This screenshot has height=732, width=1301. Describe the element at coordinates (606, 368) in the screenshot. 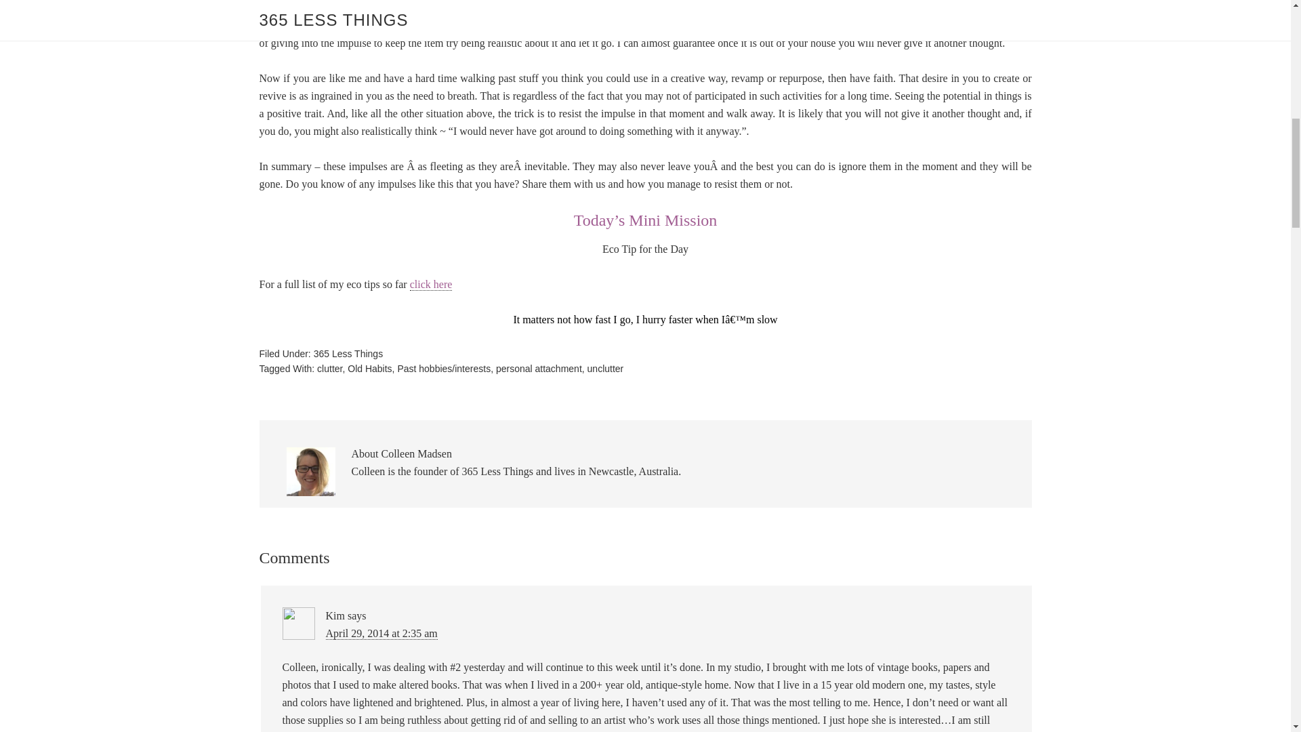

I see `unclutter` at that location.